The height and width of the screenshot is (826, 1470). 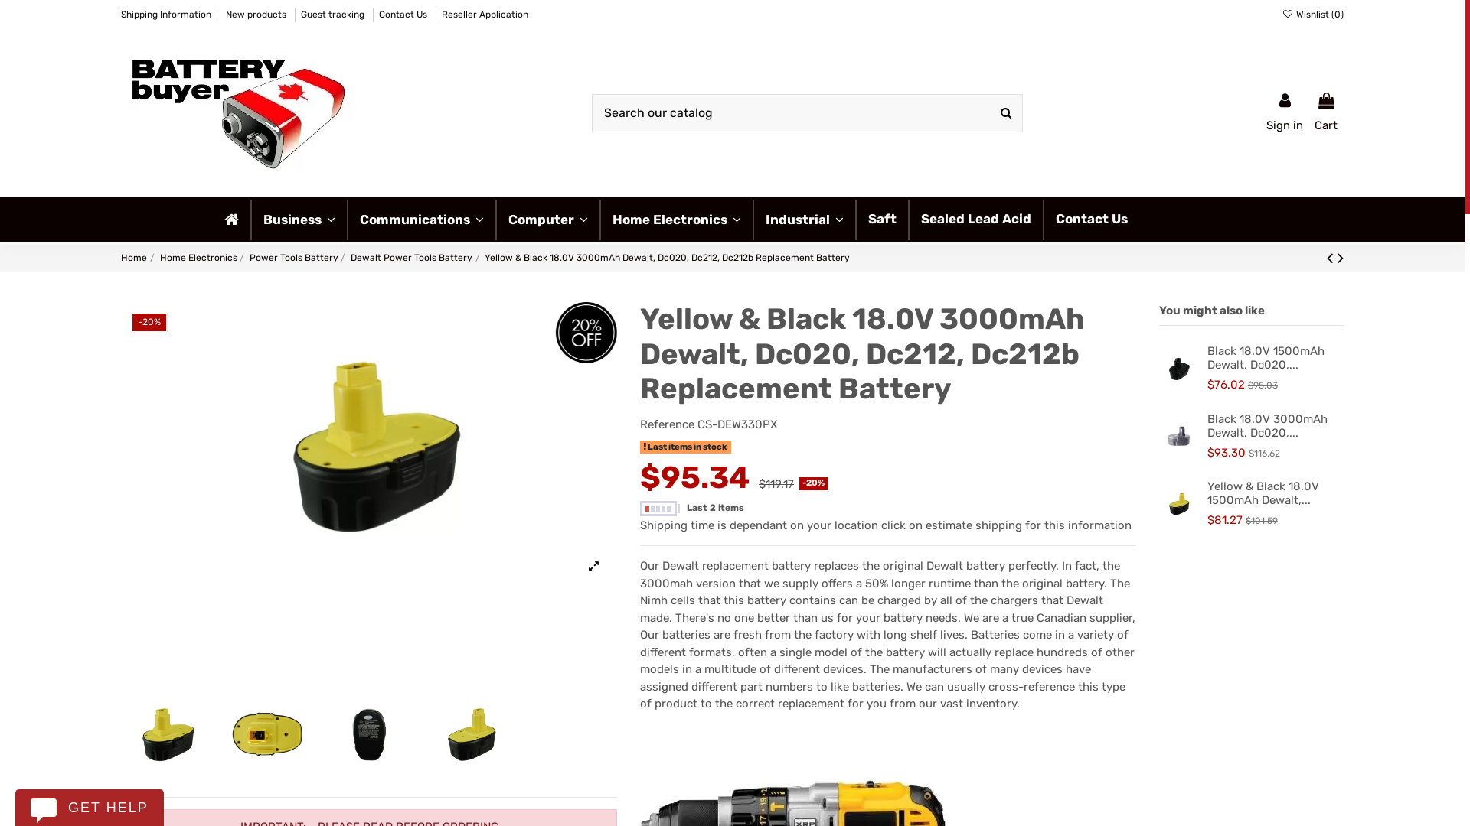 I want to click on Saft, so click(x=882, y=219).